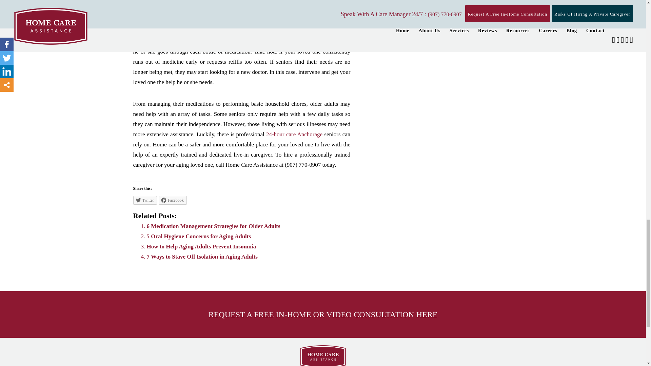 The width and height of the screenshot is (651, 366). I want to click on How to Help Aging Adults Prevent Insomnia, so click(201, 246).